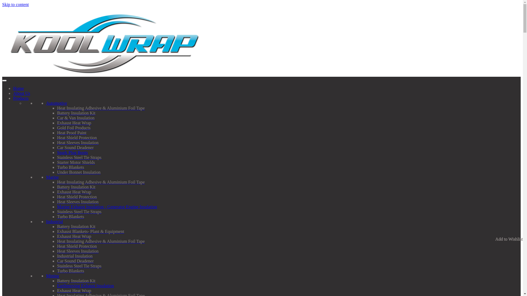  What do you see at coordinates (107, 207) in the screenshot?
I see `Marine Exhaust Insulation - Generator Engine Insulation` at bounding box center [107, 207].